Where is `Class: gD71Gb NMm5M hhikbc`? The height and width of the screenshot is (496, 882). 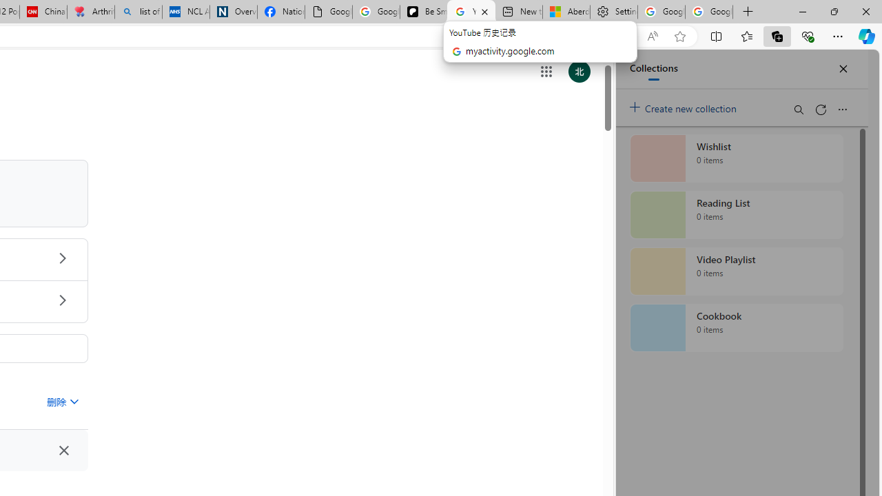 Class: gD71Gb NMm5M hhikbc is located at coordinates (62, 300).